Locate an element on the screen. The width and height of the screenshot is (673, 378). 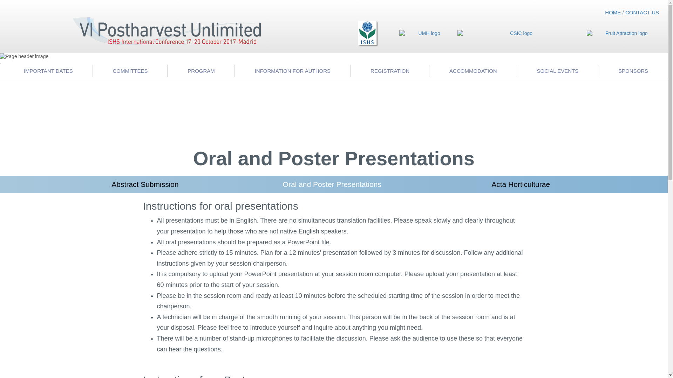
Oral and Poster Presentations is located at coordinates (332, 184).